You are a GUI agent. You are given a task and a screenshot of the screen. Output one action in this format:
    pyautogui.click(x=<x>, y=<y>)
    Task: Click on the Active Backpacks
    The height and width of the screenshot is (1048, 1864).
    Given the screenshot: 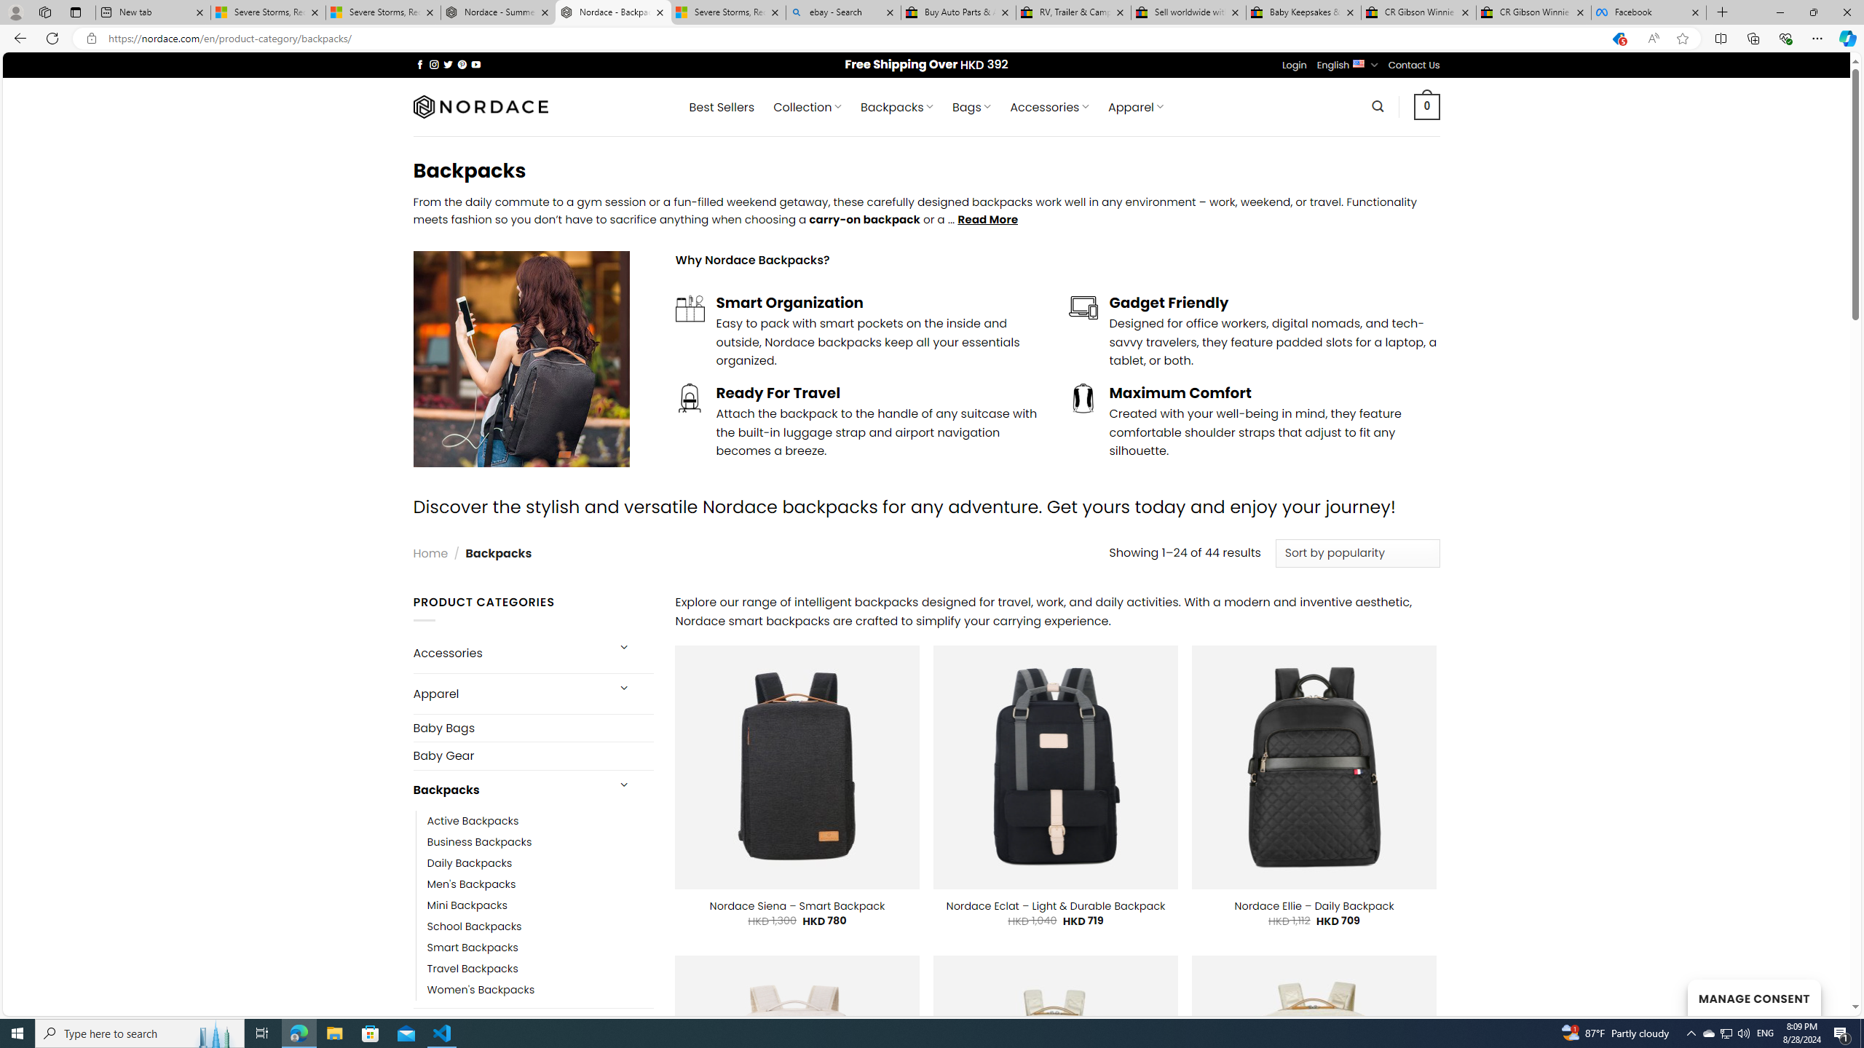 What is the action you would take?
    pyautogui.click(x=473, y=821)
    